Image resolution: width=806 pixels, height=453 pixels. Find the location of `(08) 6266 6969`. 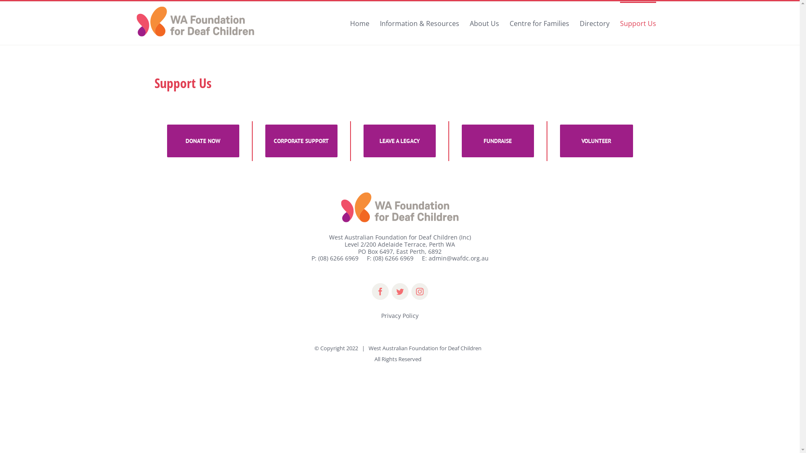

(08) 6266 6969 is located at coordinates (338, 258).